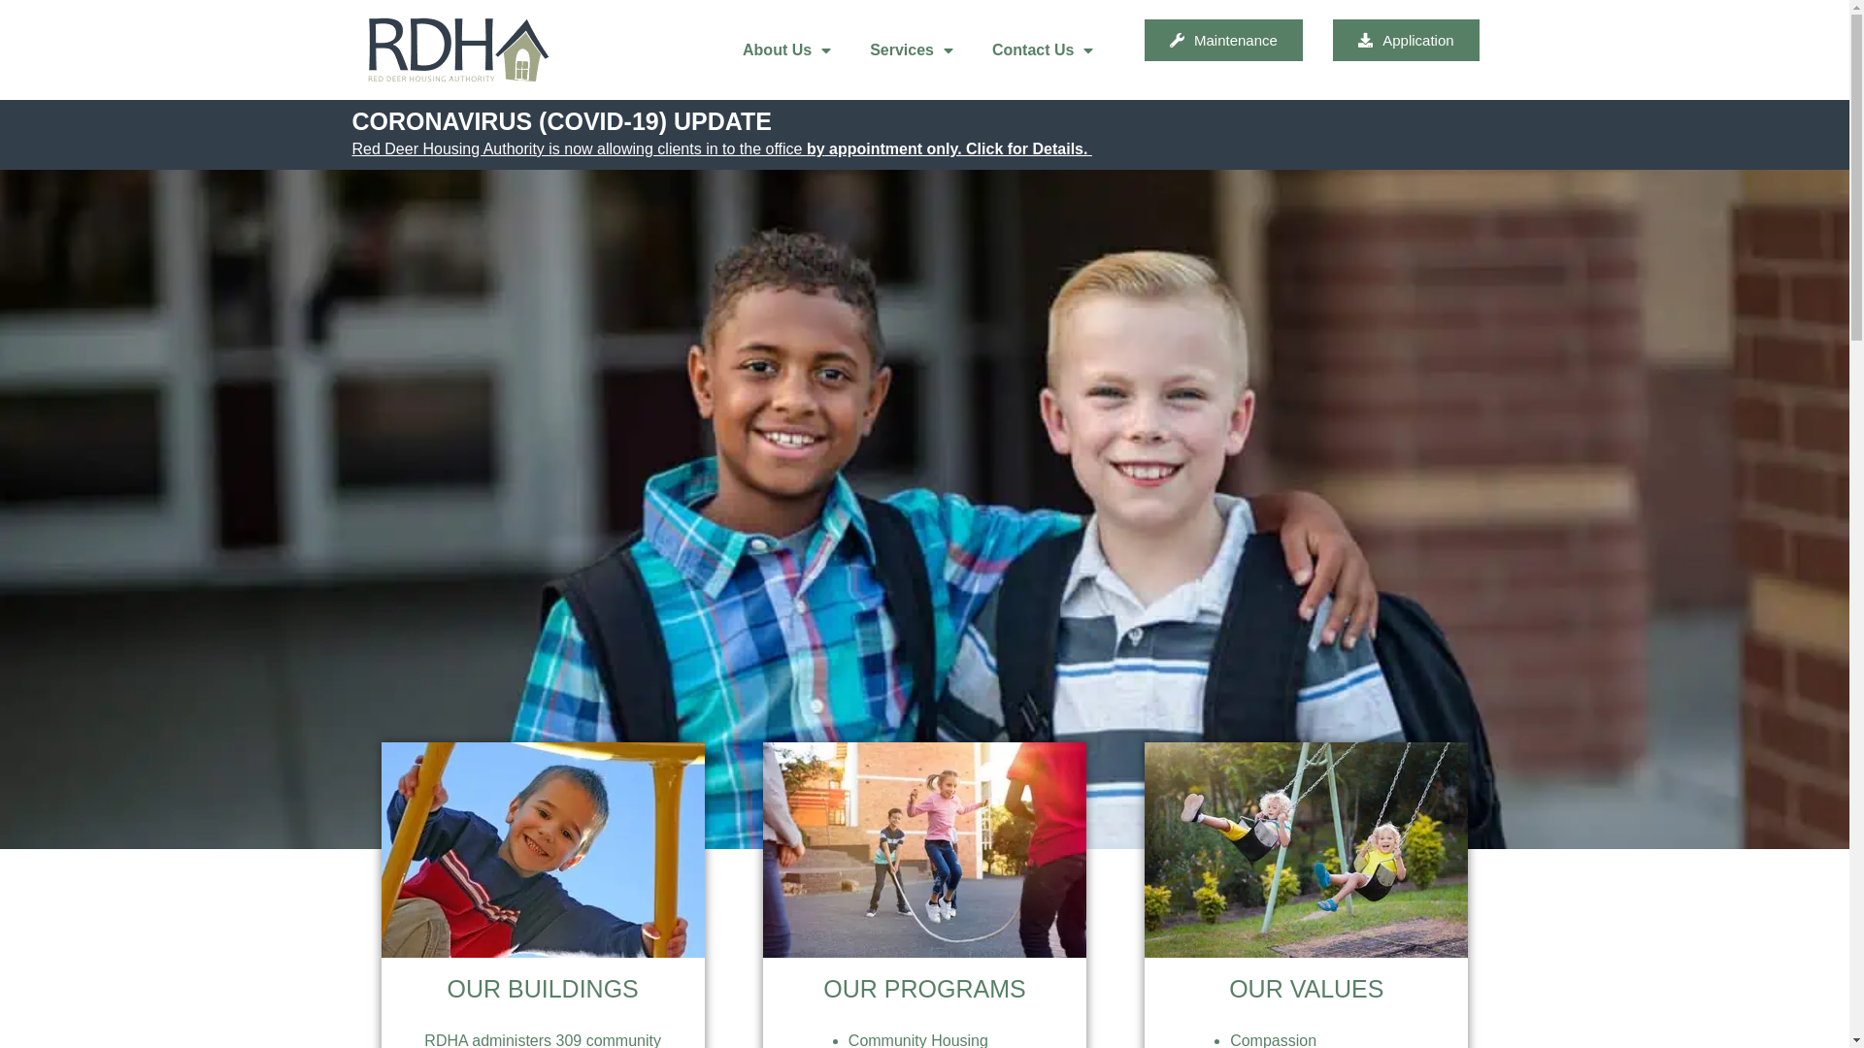 This screenshot has height=1048, width=1864. I want to click on Services, so click(912, 49).